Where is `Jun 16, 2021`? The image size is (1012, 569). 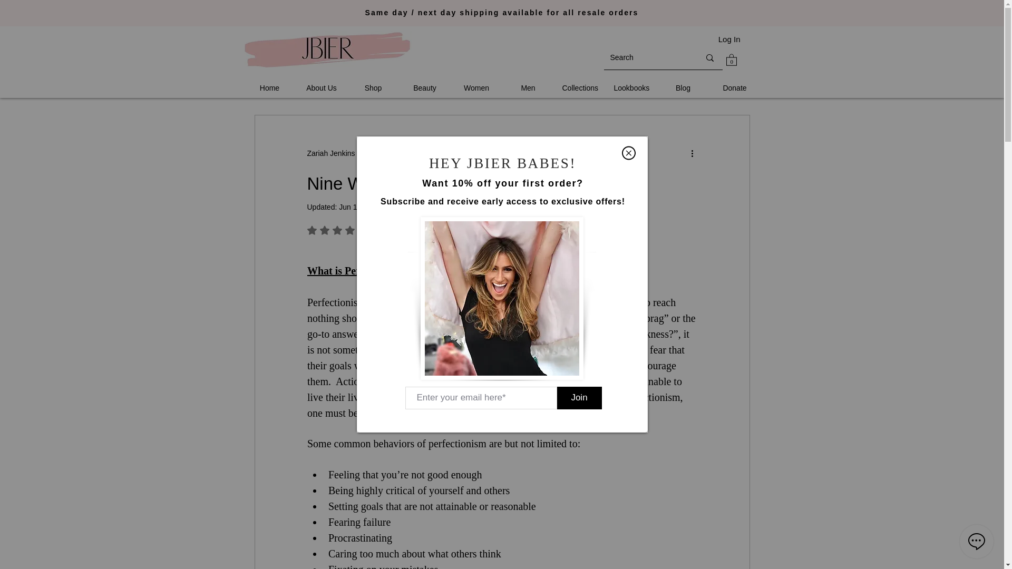 Jun 16, 2021 is located at coordinates (360, 207).